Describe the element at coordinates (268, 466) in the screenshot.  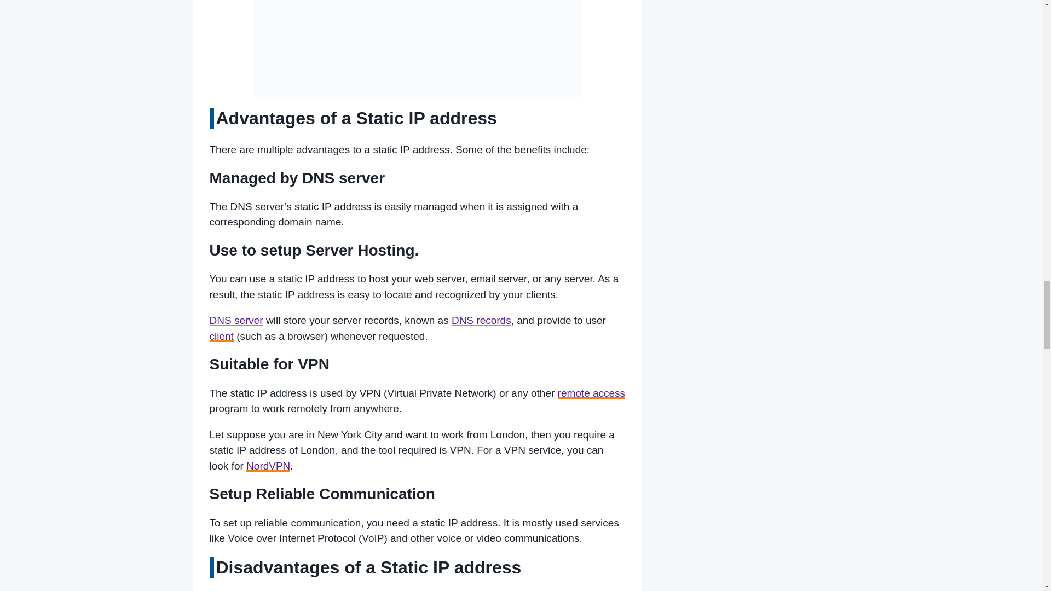
I see `NordVPN` at that location.